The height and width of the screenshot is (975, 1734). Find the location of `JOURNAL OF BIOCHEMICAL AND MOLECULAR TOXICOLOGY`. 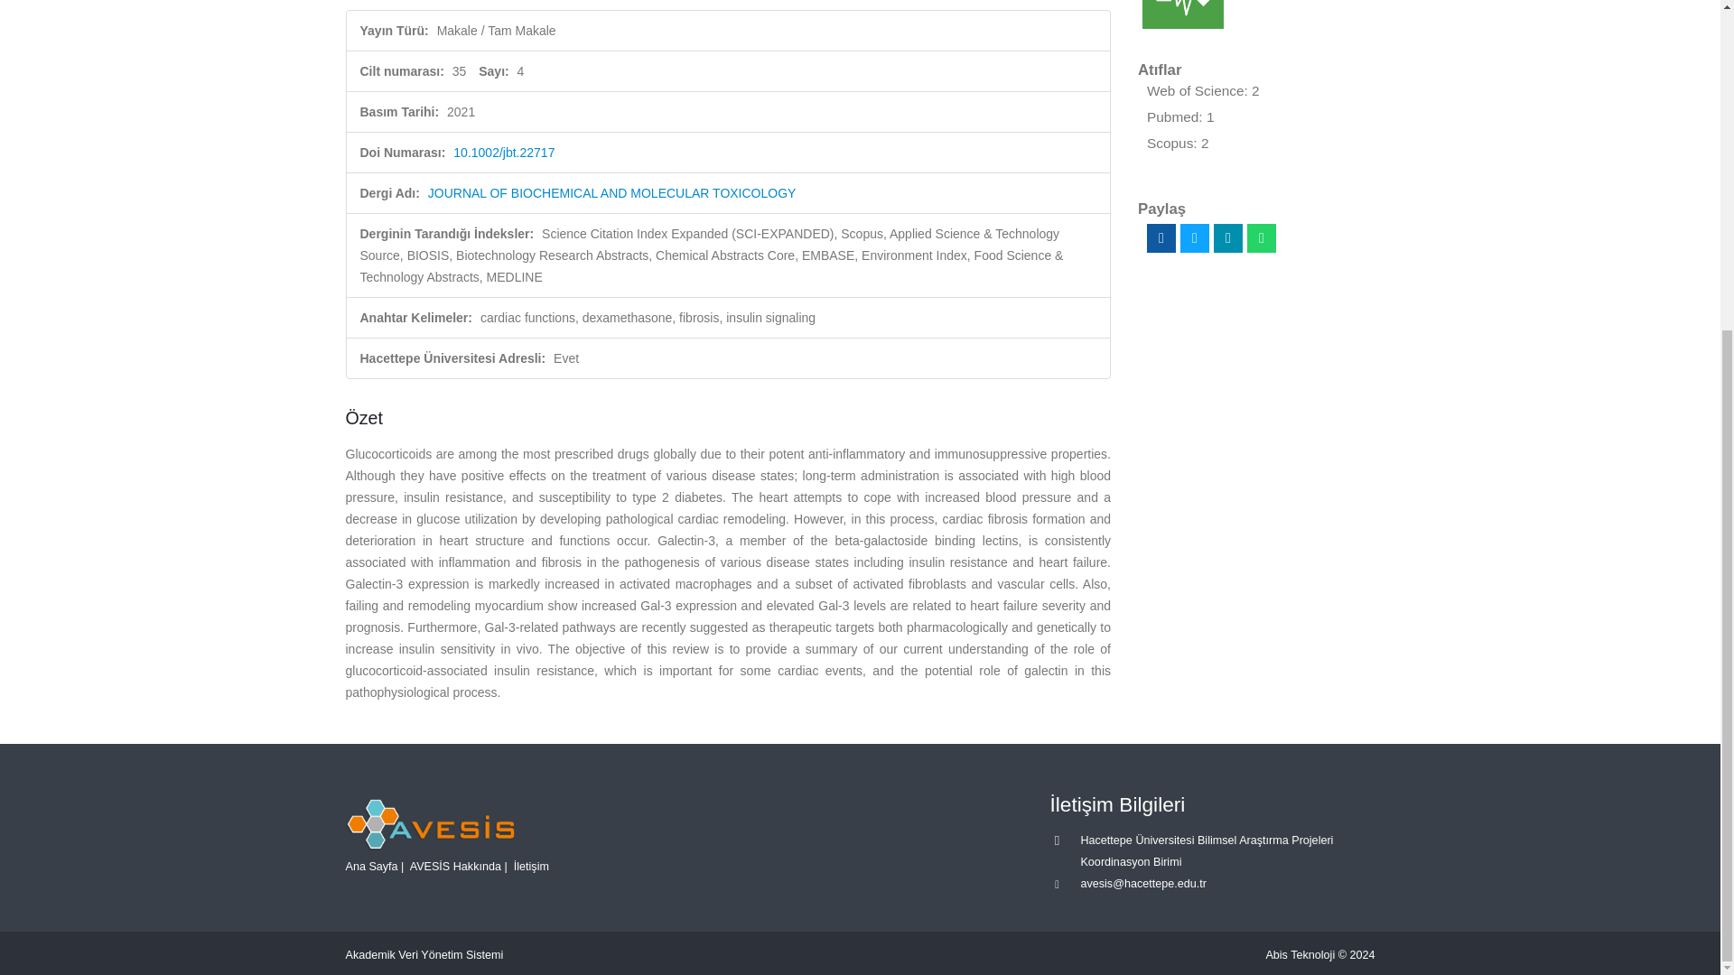

JOURNAL OF BIOCHEMICAL AND MOLECULAR TOXICOLOGY is located at coordinates (612, 193).